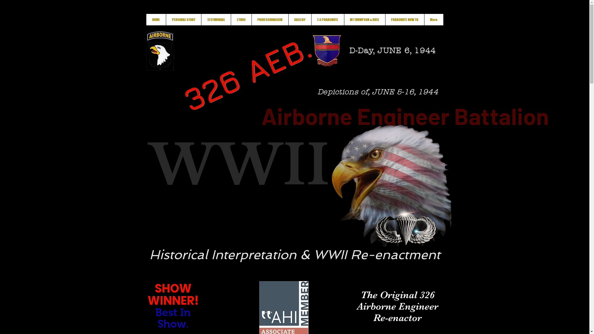 The image size is (594, 334). Describe the element at coordinates (216, 20) in the screenshot. I see `TESTIMONIAL` at that location.